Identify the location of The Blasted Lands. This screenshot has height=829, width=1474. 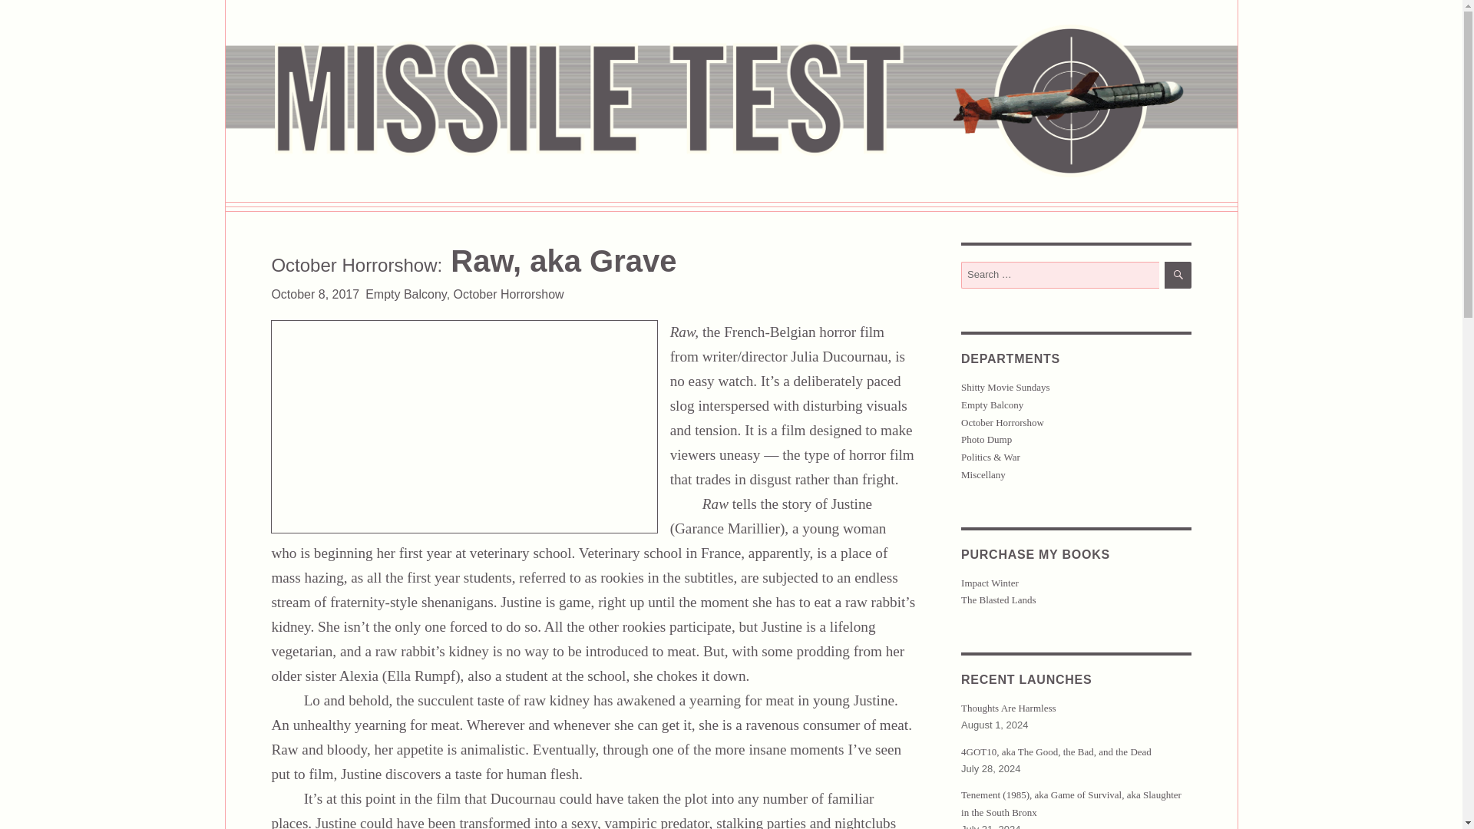
(998, 600).